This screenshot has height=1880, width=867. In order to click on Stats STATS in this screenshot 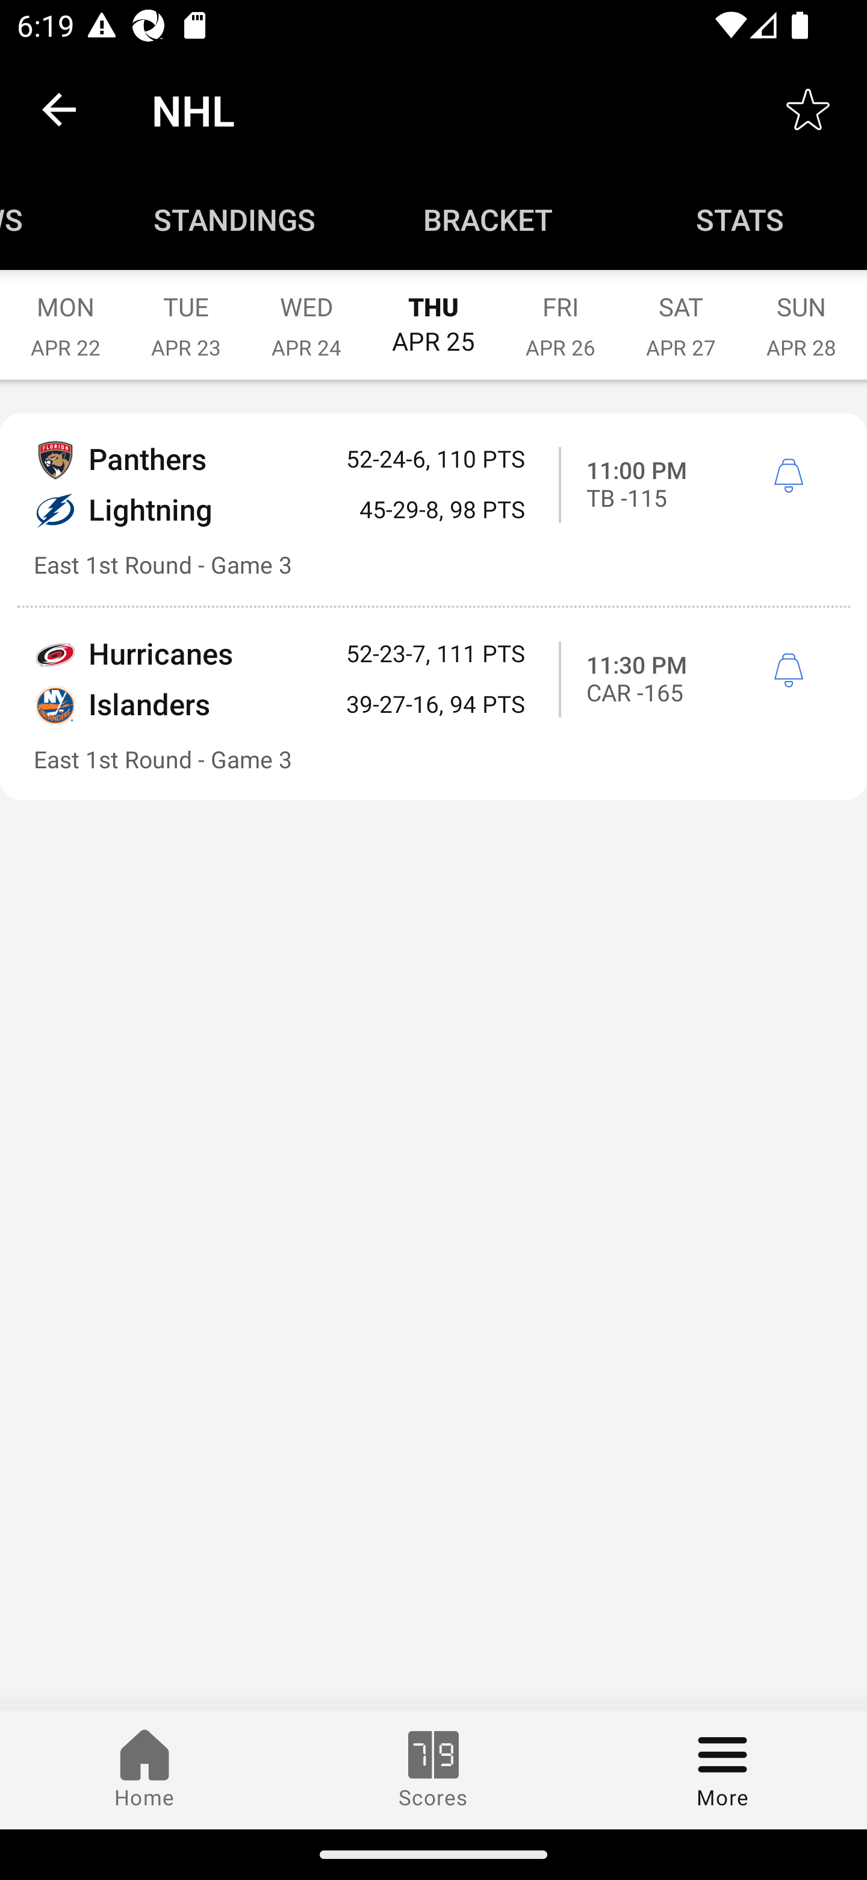, I will do `click(741, 219)`.